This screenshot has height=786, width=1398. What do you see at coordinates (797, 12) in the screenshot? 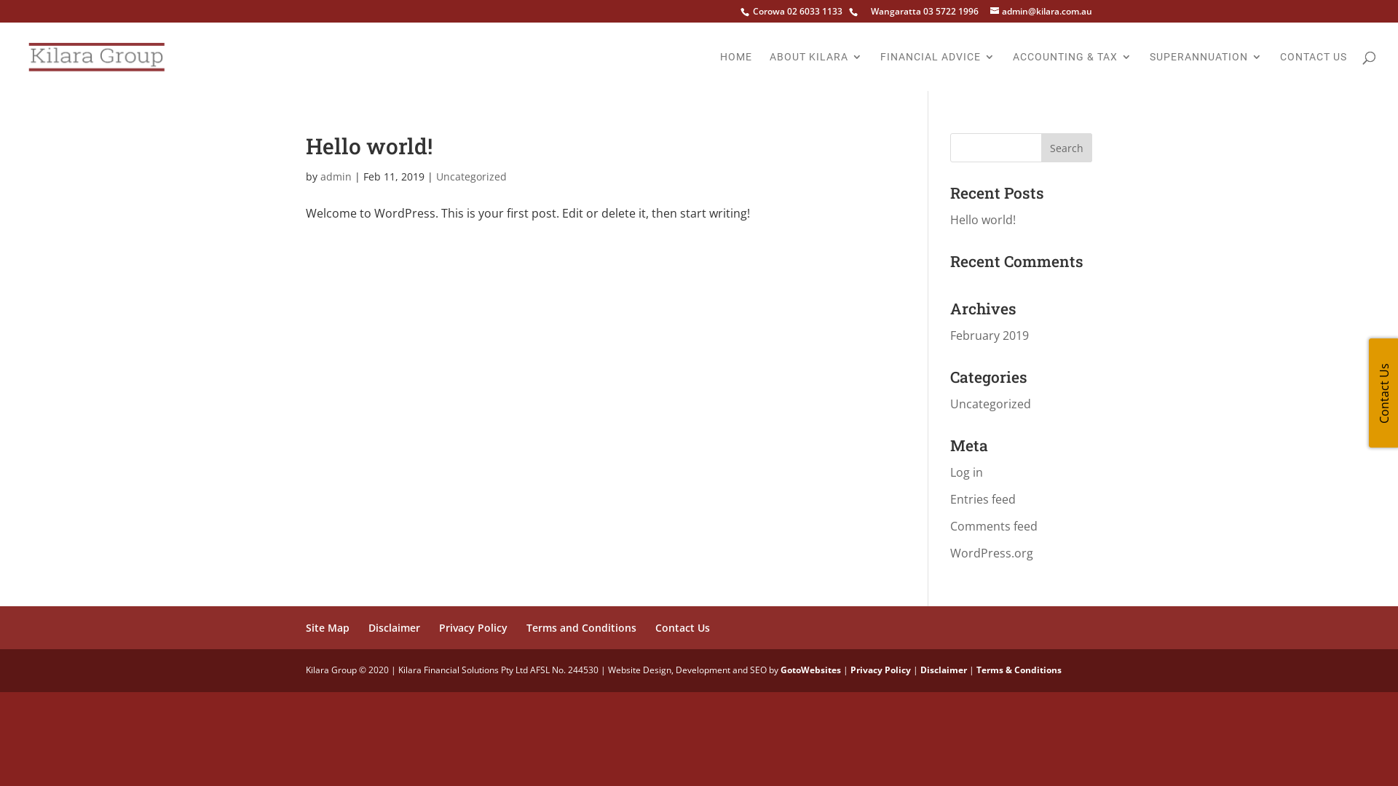
I see `Corowa 02 6033 1133` at bounding box center [797, 12].